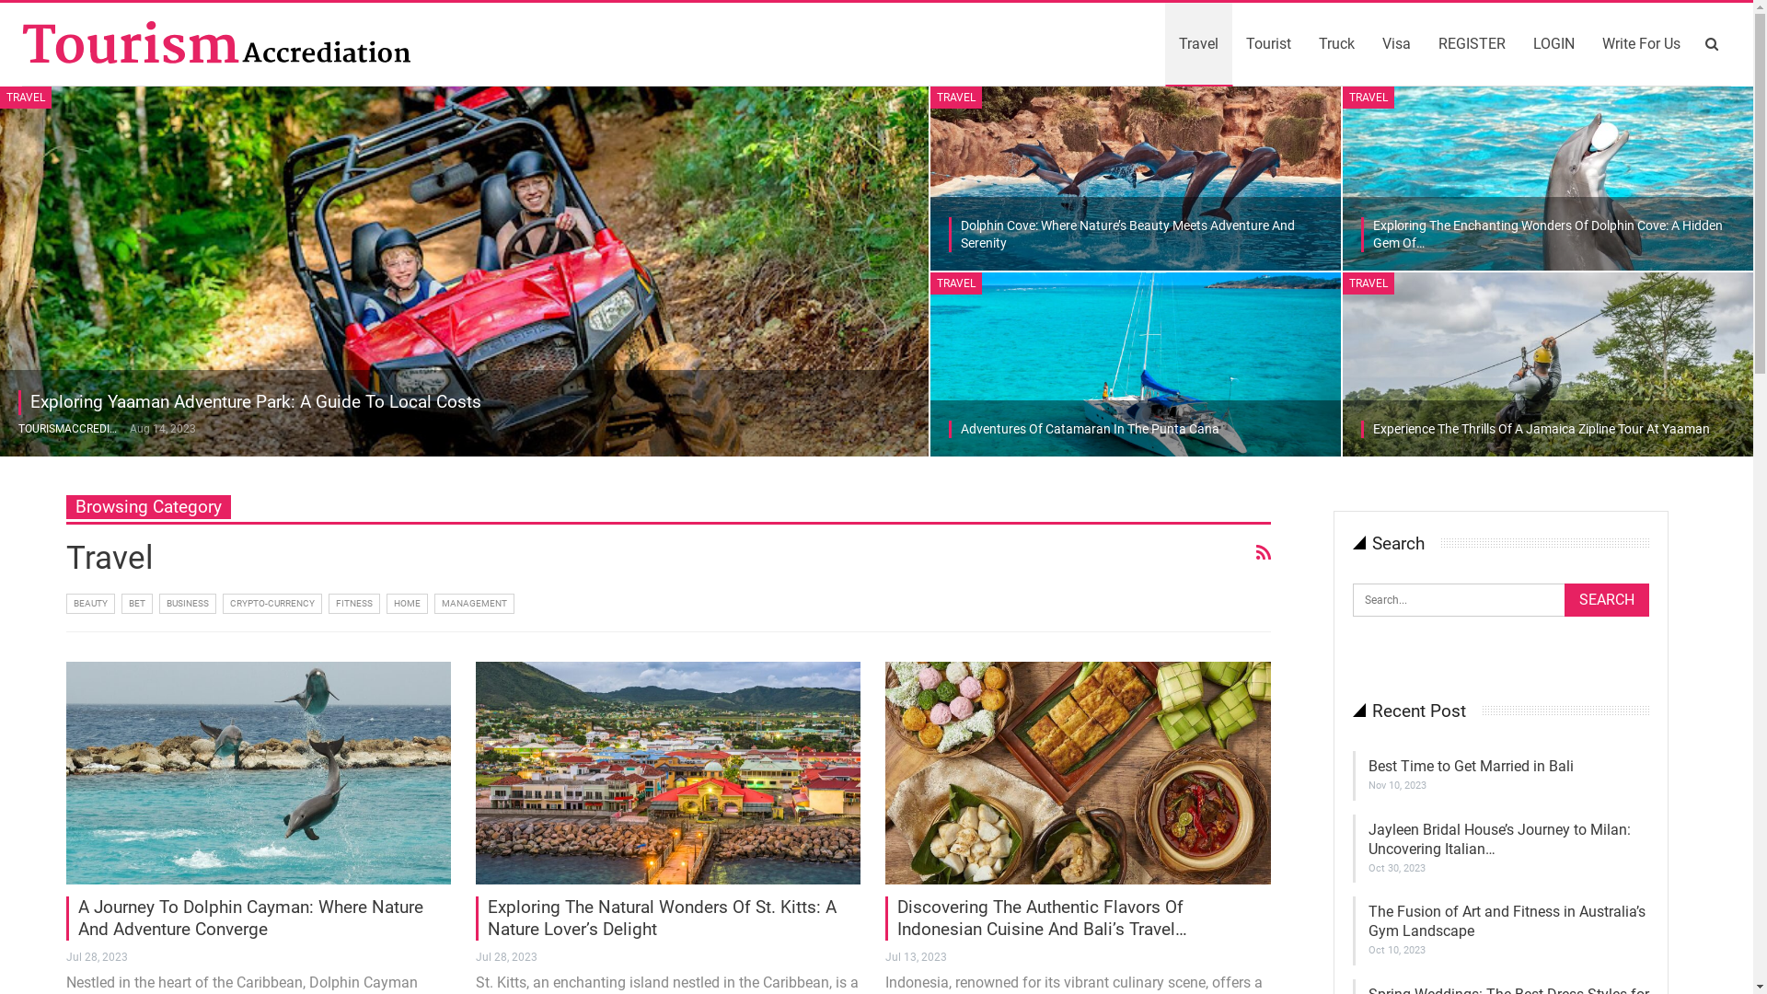 This screenshot has width=1767, height=994. Describe the element at coordinates (1542, 429) in the screenshot. I see `Experience The Thrills Of A Jamaica Zipline Tour At Yaaman` at that location.